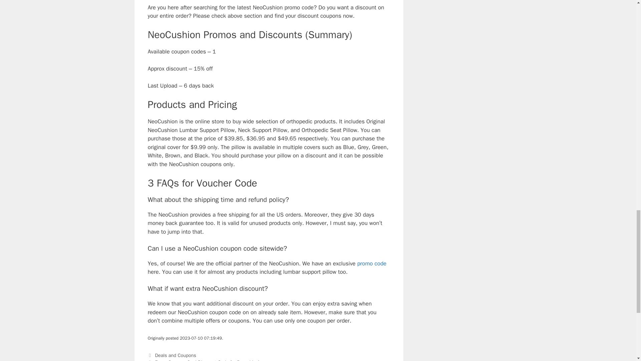 This screenshot has width=641, height=361. I want to click on Previous, so click(206, 360).